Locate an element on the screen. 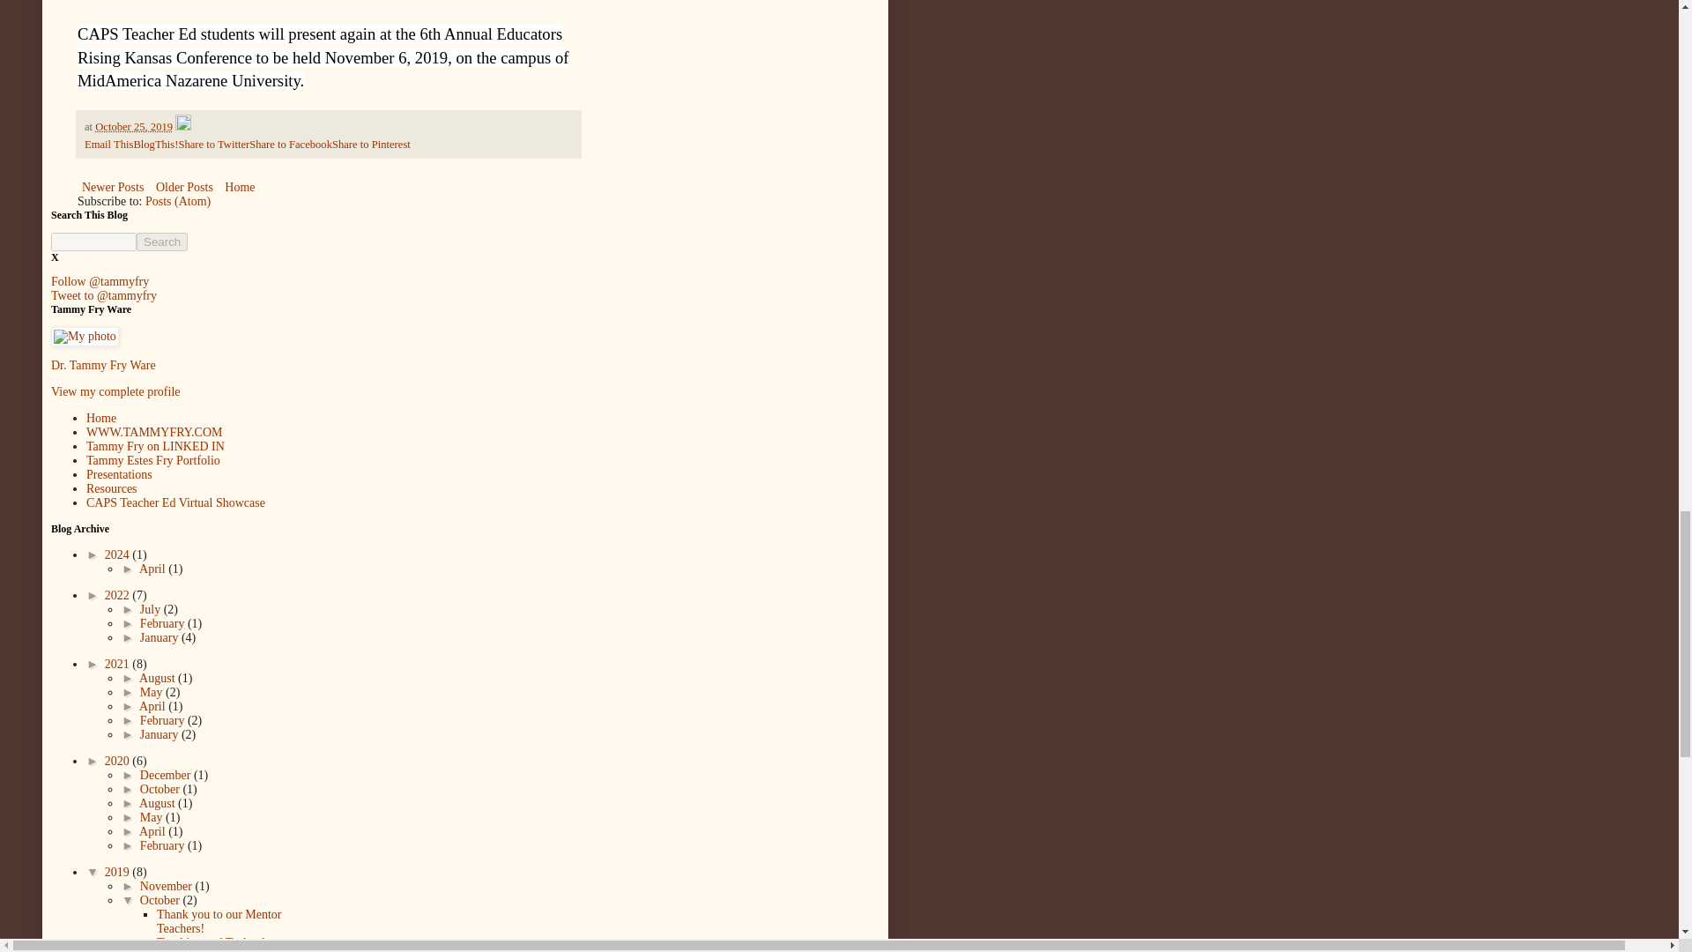  Search is located at coordinates (162, 242).